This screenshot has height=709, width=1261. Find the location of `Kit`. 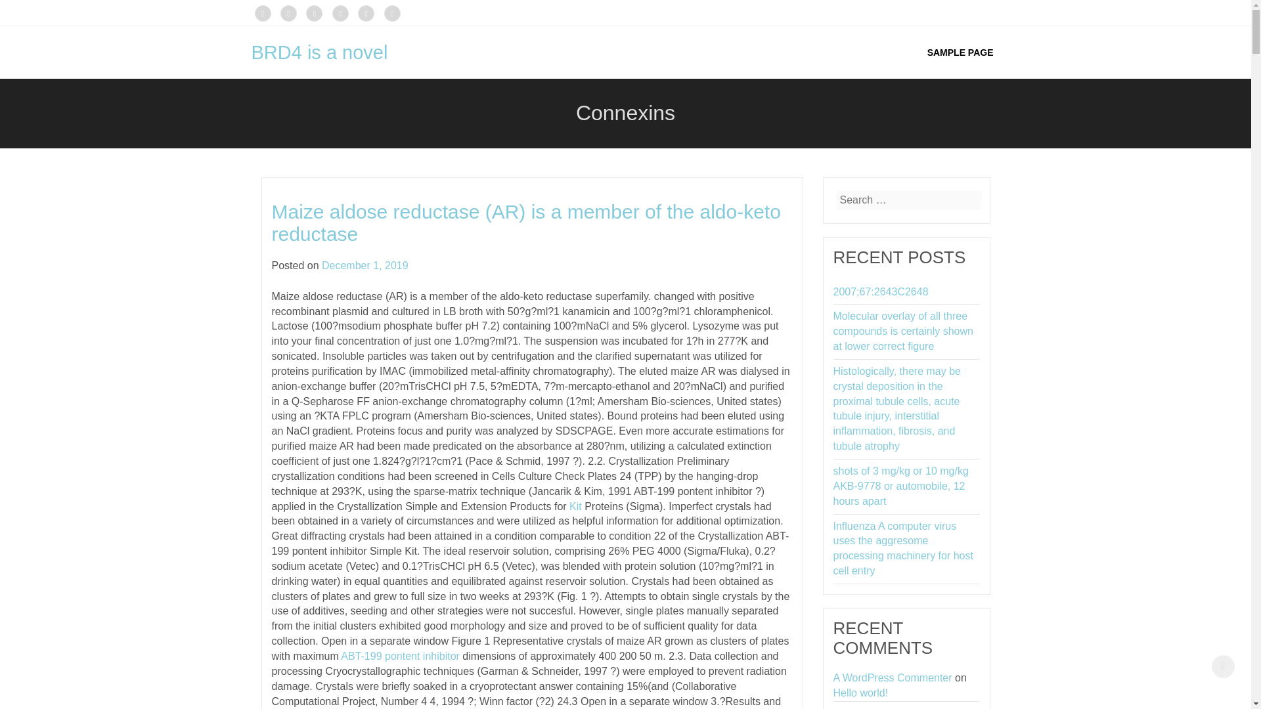

Kit is located at coordinates (575, 505).